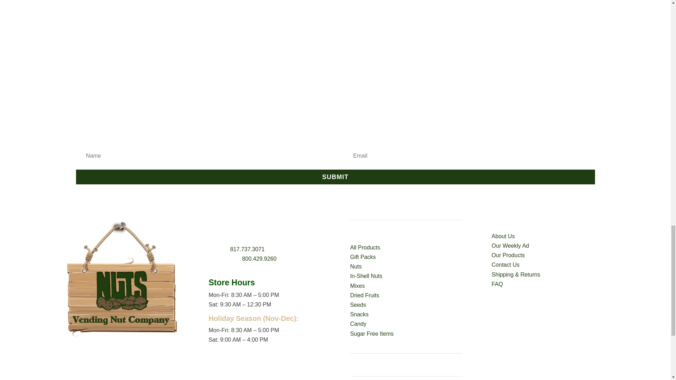 Image resolution: width=676 pixels, height=380 pixels. I want to click on Candy, so click(358, 324).